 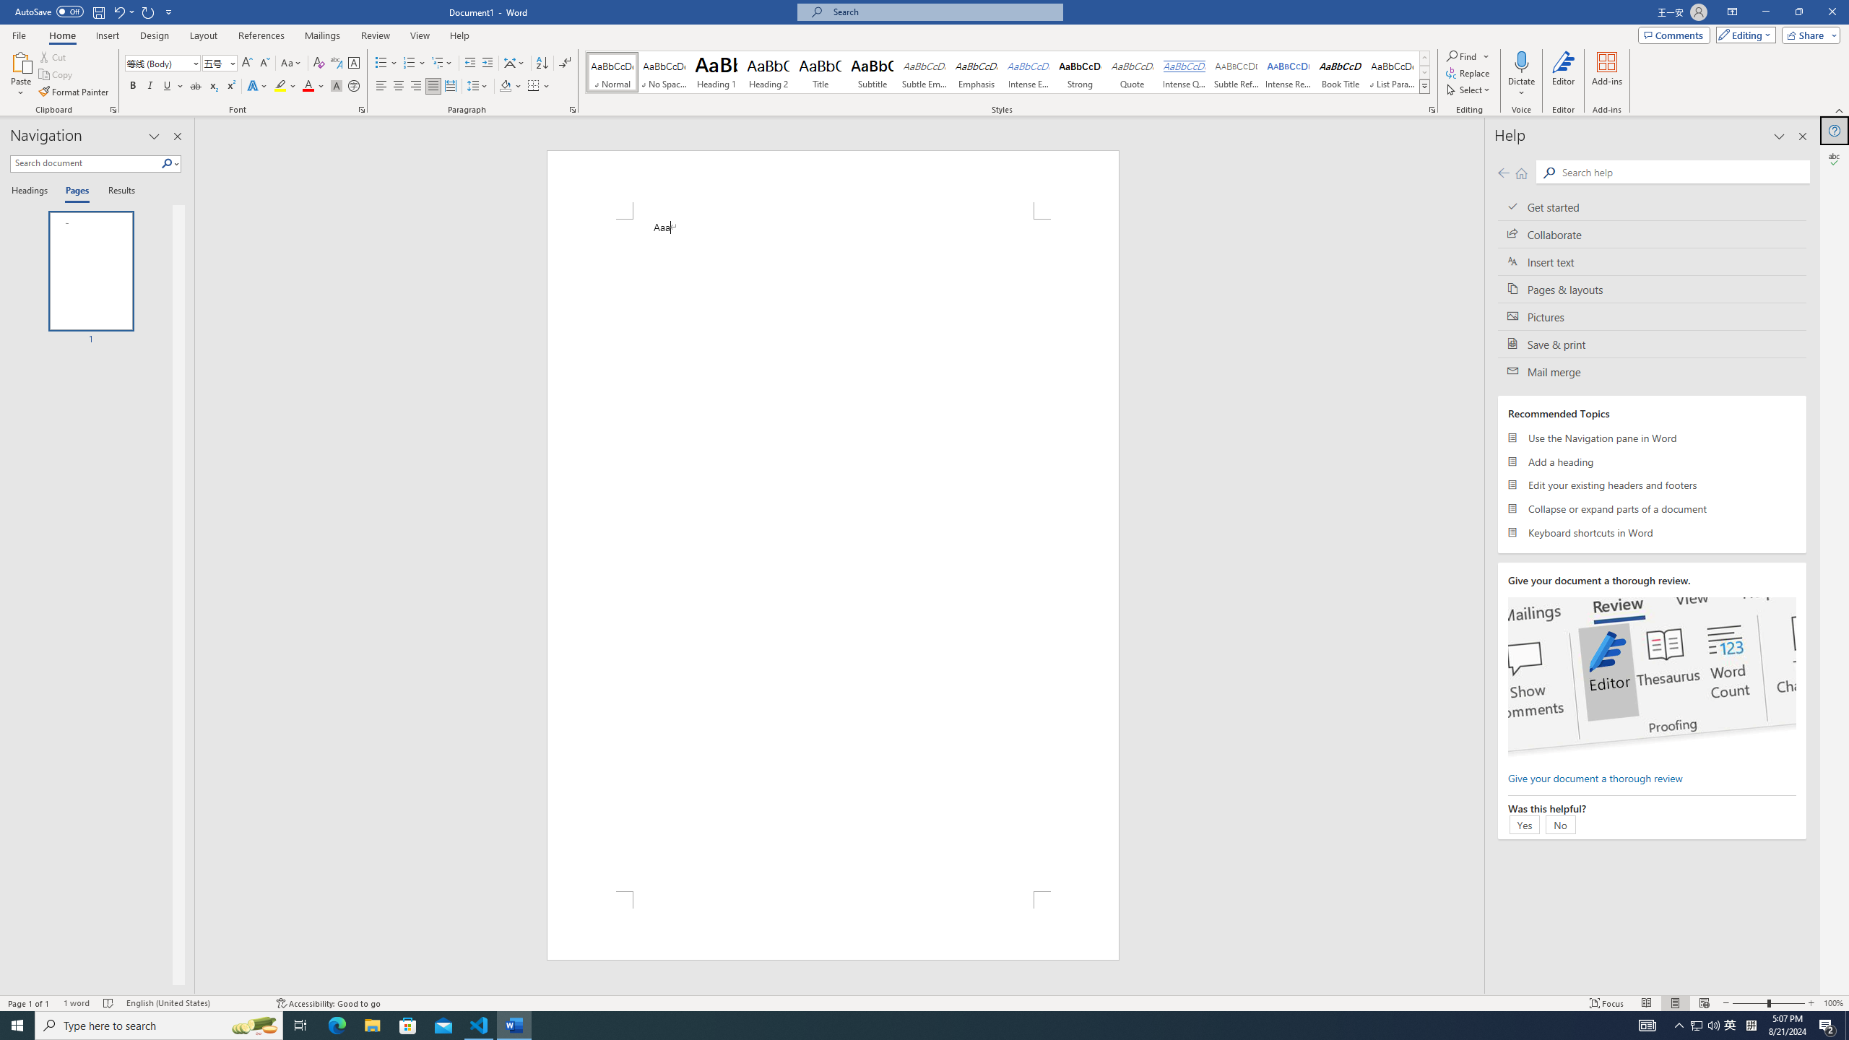 What do you see at coordinates (1652, 316) in the screenshot?
I see `Pictures` at bounding box center [1652, 316].